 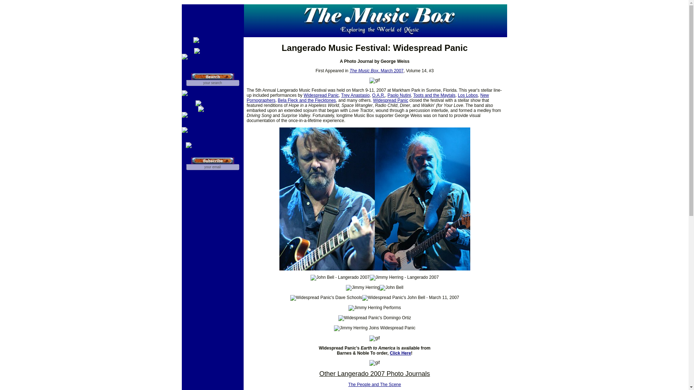 What do you see at coordinates (399, 95) in the screenshot?
I see `Paolo Nutini` at bounding box center [399, 95].